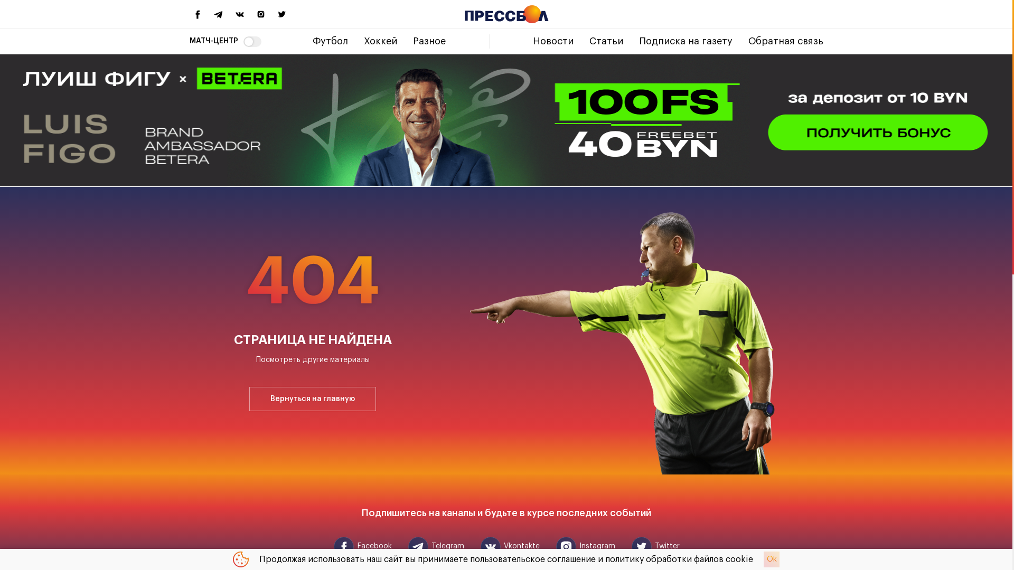 The width and height of the screenshot is (1014, 570). I want to click on Vkontakte, so click(509, 547).